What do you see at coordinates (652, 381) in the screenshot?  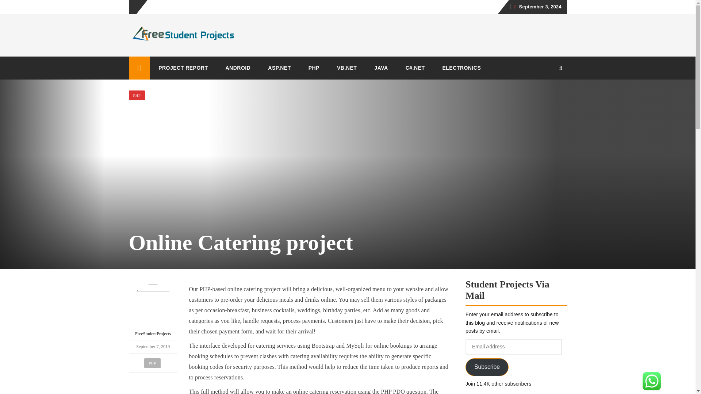 I see `WhatsApp us` at bounding box center [652, 381].